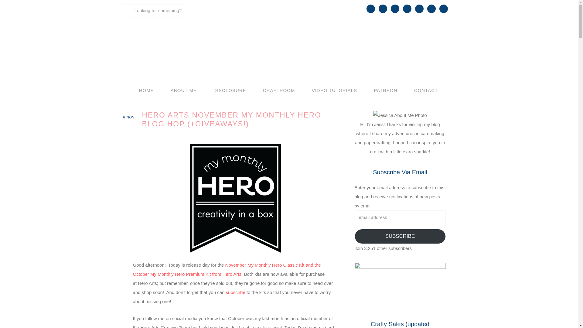 This screenshot has width=583, height=328. What do you see at coordinates (385, 91) in the screenshot?
I see `PATREON` at bounding box center [385, 91].